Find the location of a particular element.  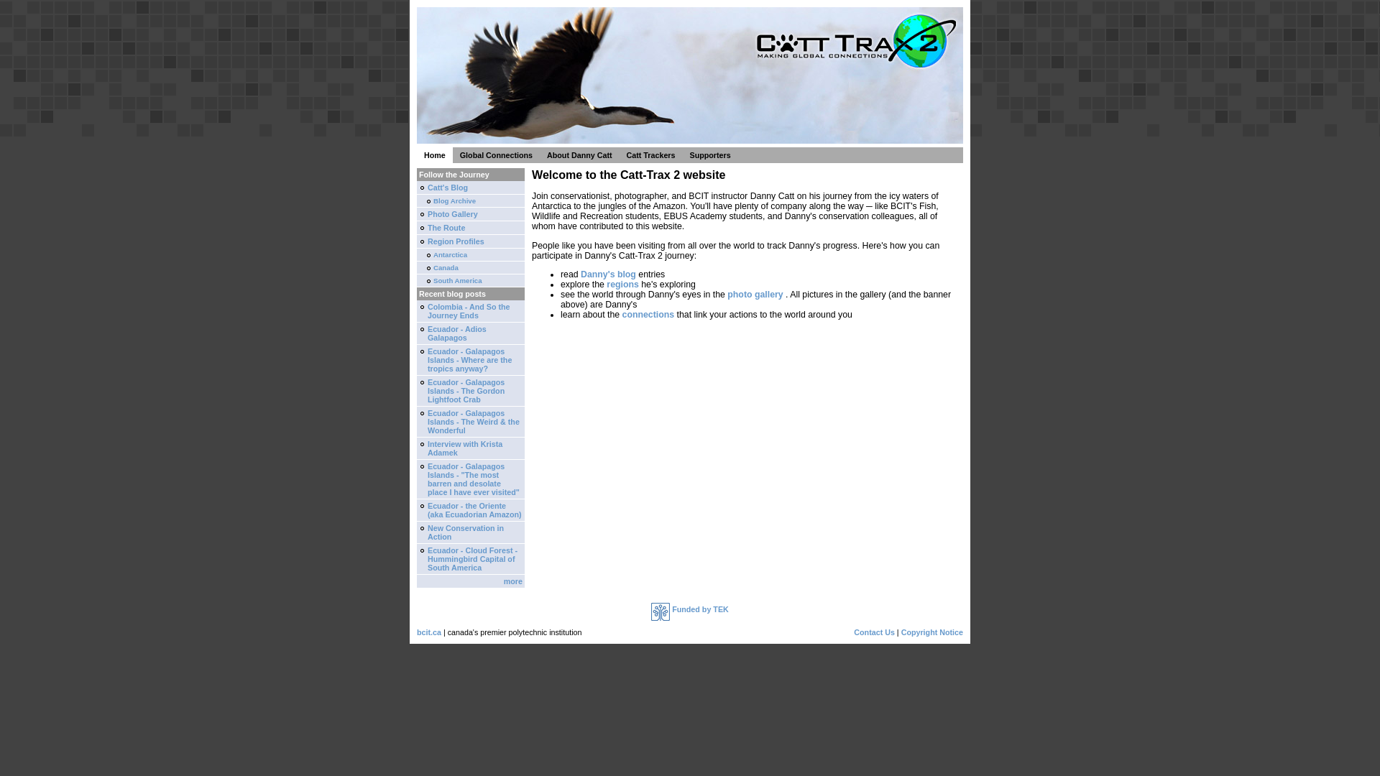

The Route is located at coordinates (471, 228).